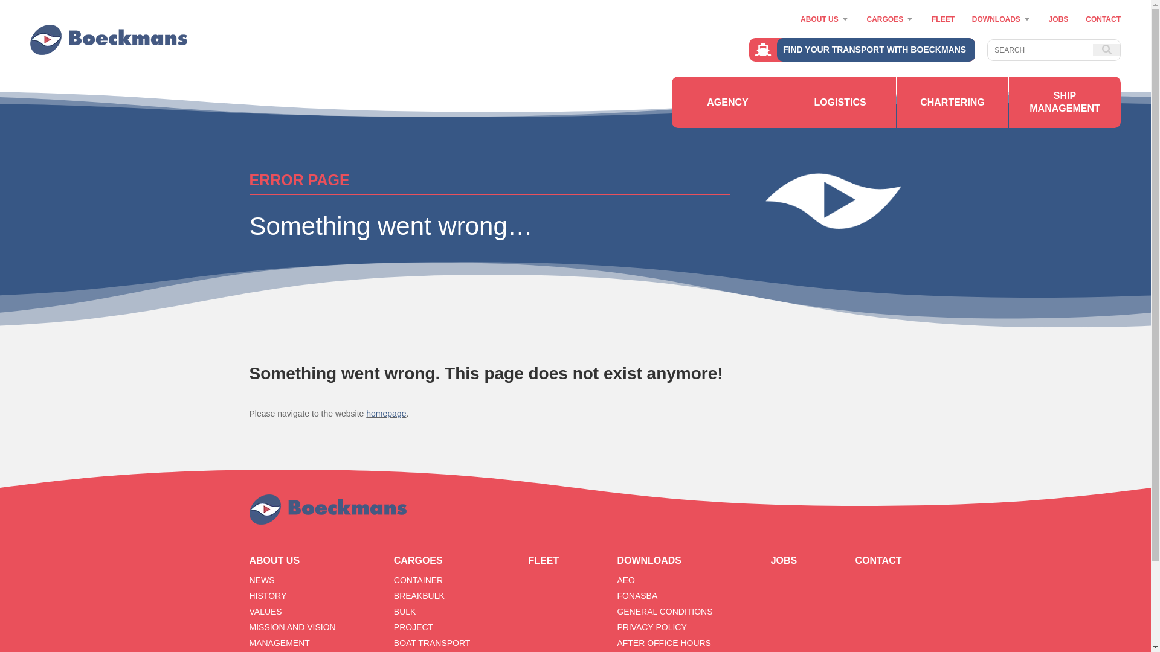 This screenshot has height=652, width=1160. I want to click on AFTER OFFICE HOURS, so click(664, 643).